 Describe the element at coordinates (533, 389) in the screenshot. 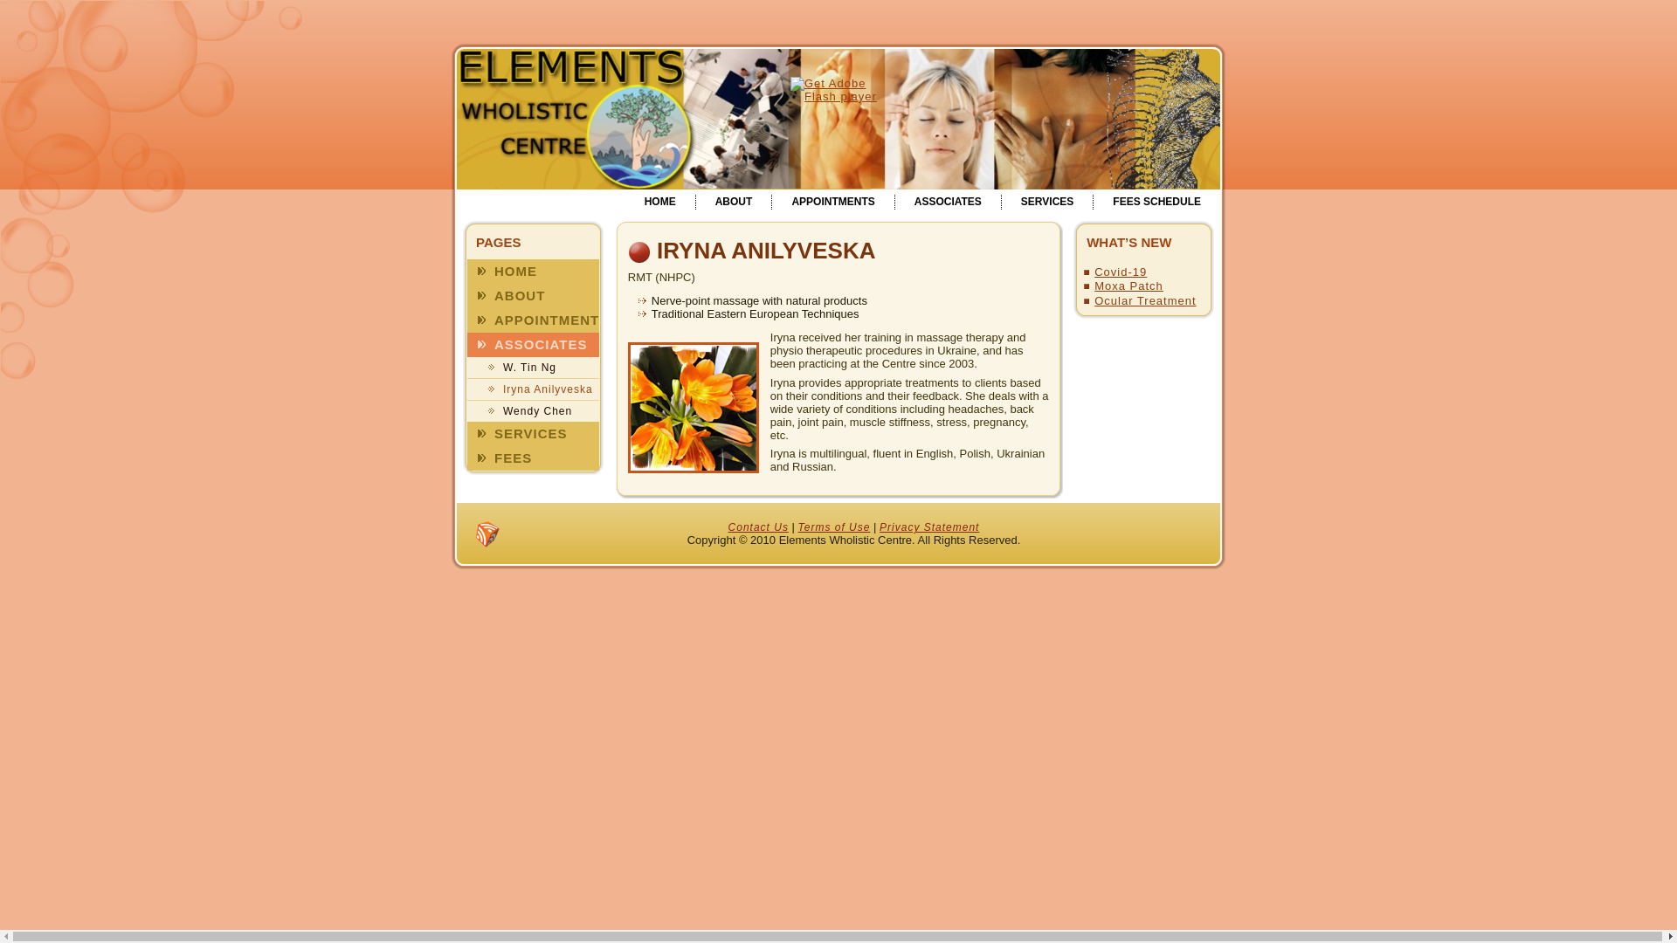

I see `Iryna Anilyveska` at that location.